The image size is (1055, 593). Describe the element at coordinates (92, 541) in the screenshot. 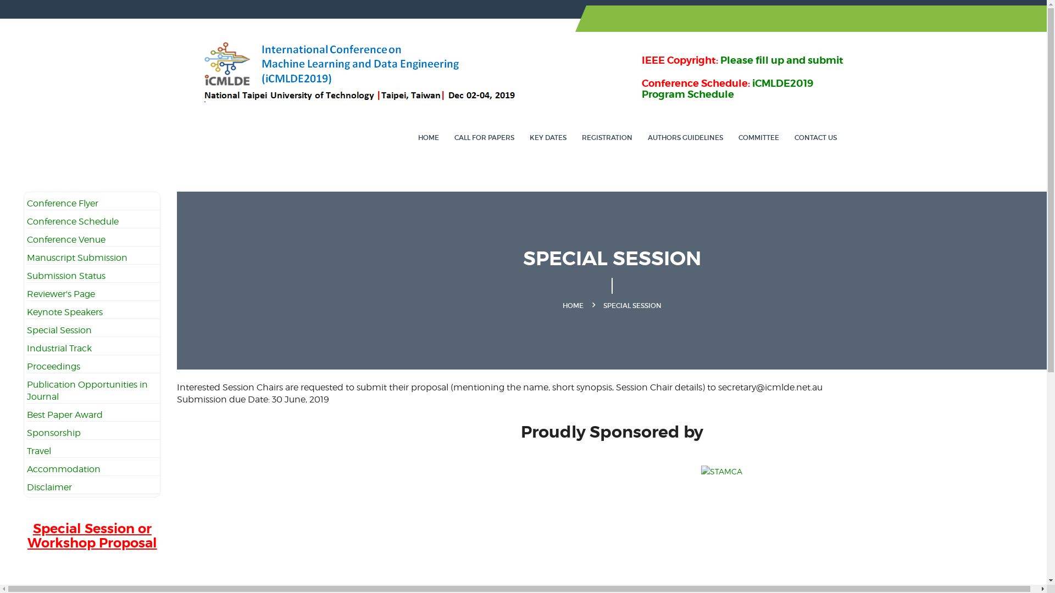

I see `Special Session or Workshop Proposal` at that location.